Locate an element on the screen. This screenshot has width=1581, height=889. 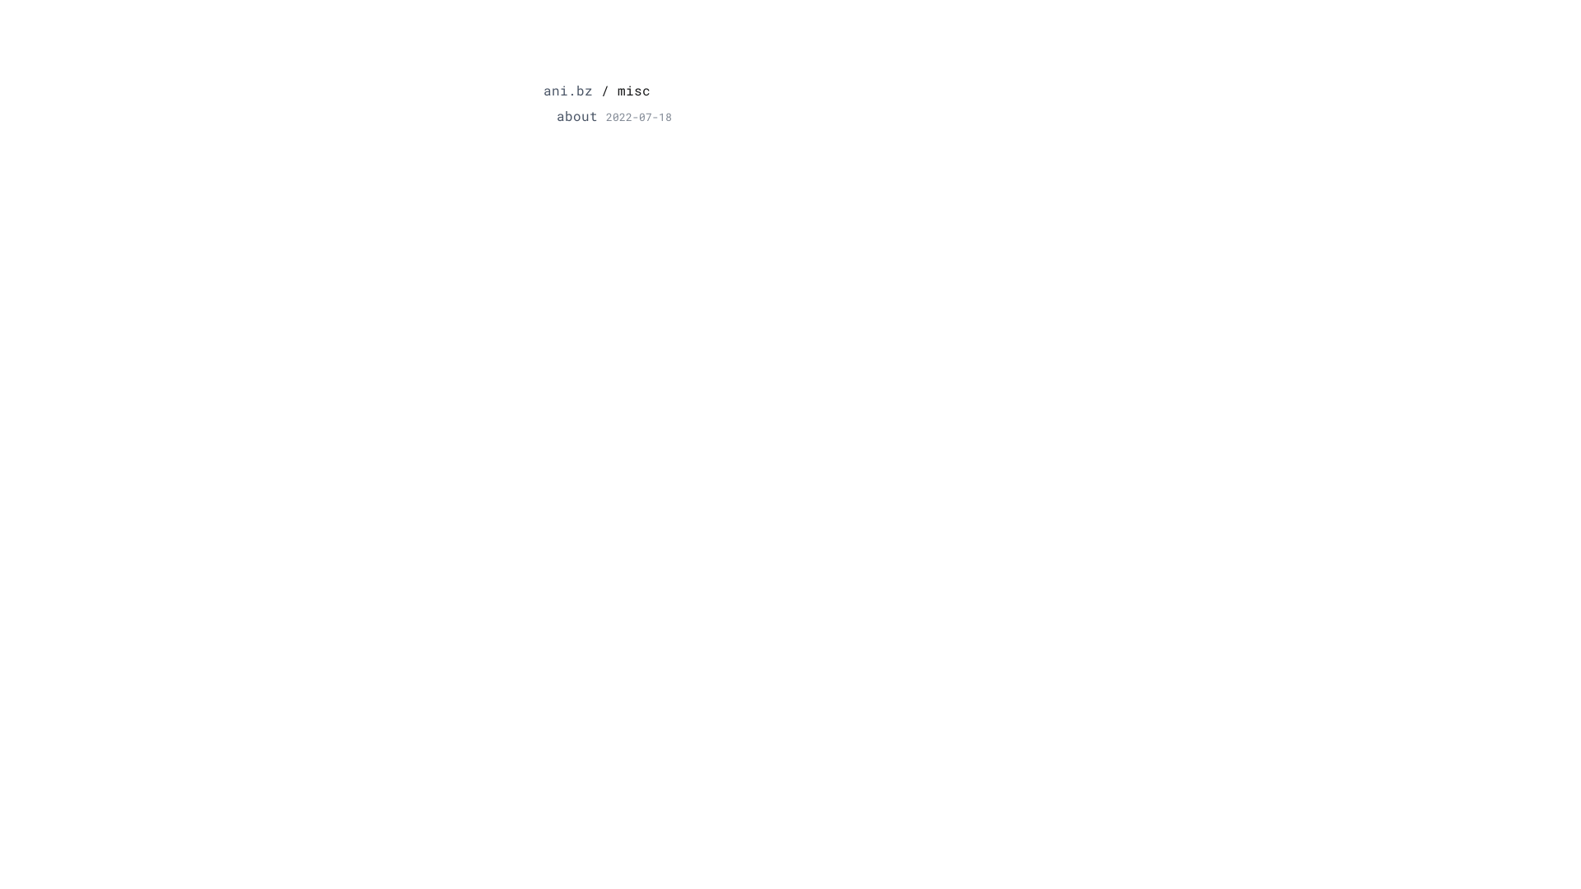
ani.bz is located at coordinates (568, 91).